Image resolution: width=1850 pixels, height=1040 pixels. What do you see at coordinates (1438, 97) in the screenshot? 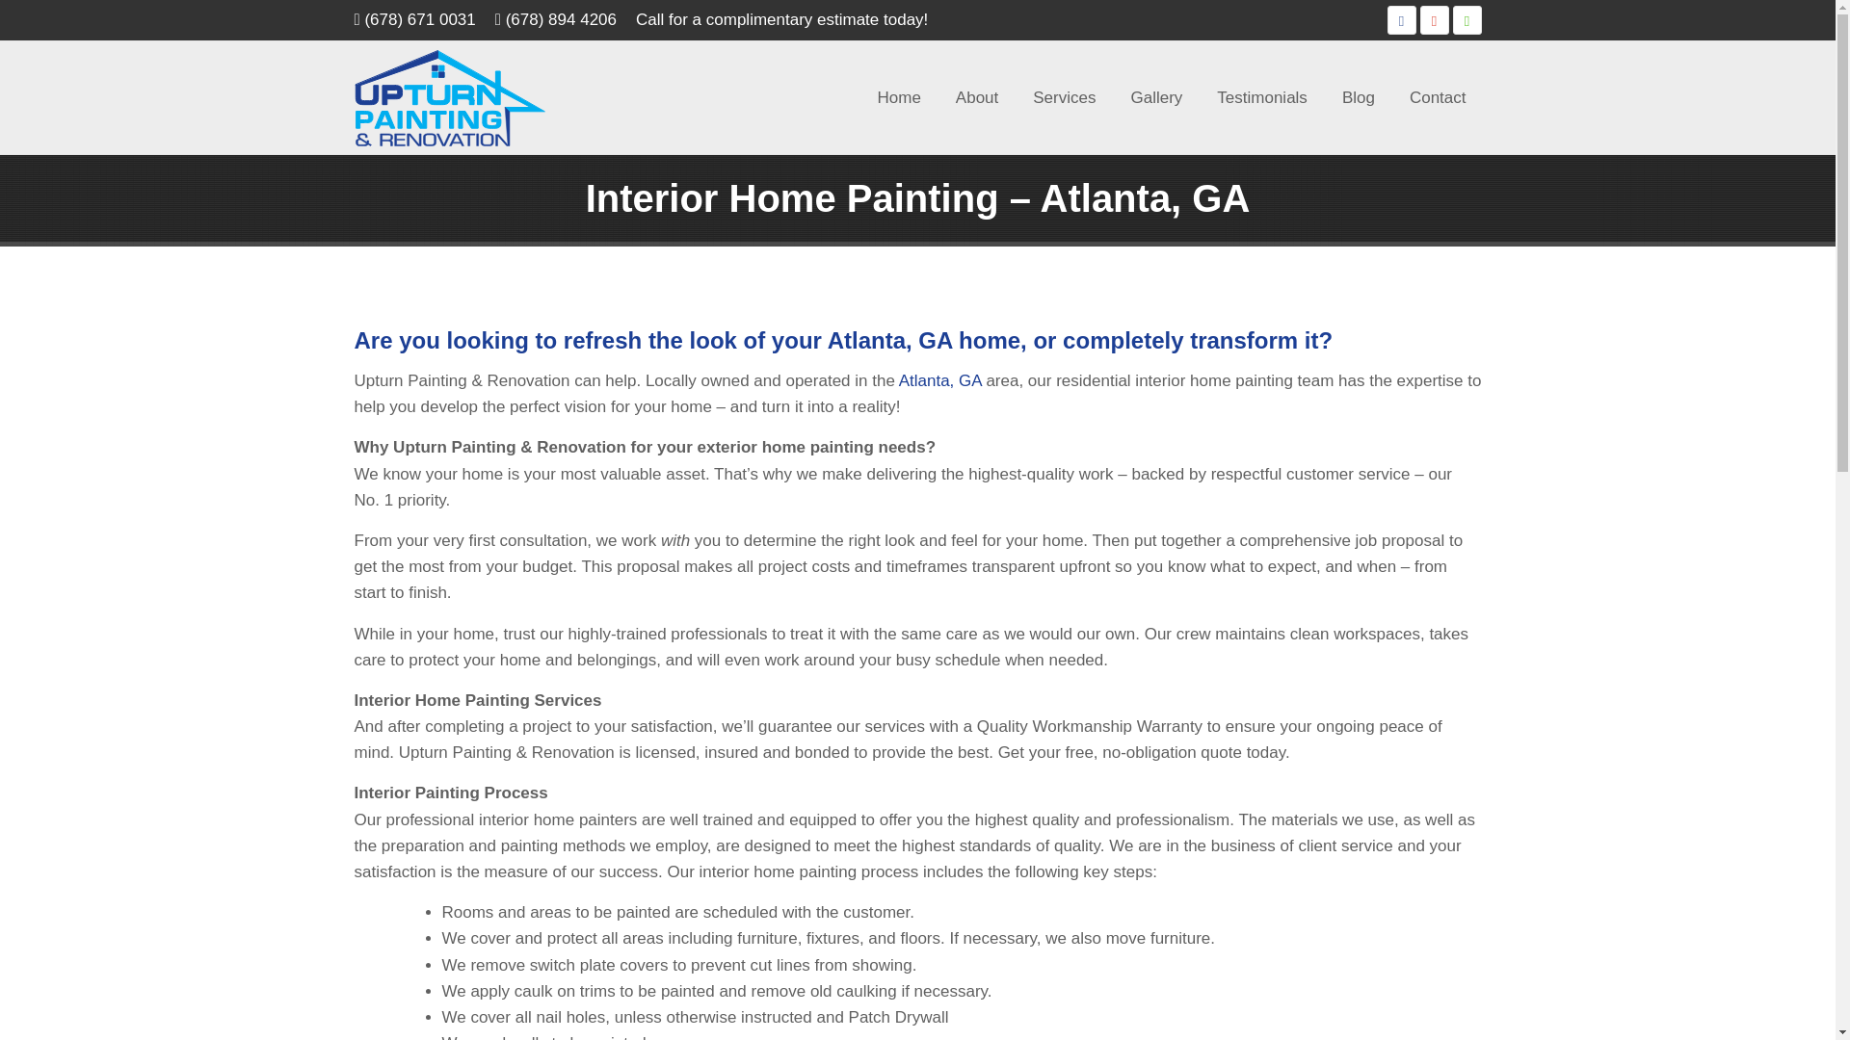
I see `Contact` at bounding box center [1438, 97].